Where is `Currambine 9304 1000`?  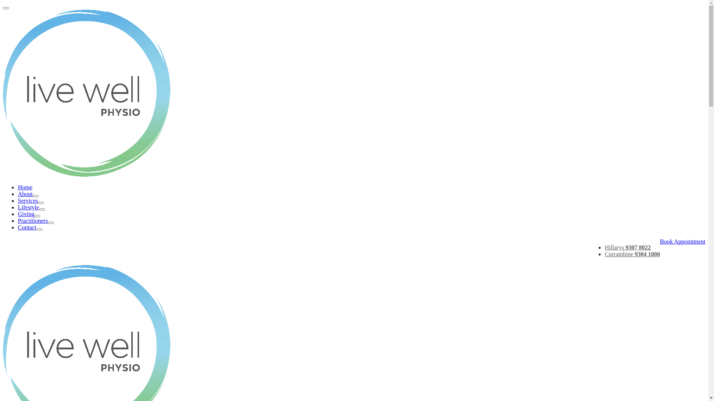
Currambine 9304 1000 is located at coordinates (632, 254).